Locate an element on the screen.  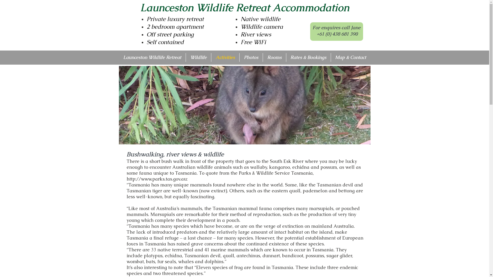
Wildlife is located at coordinates (198, 57).